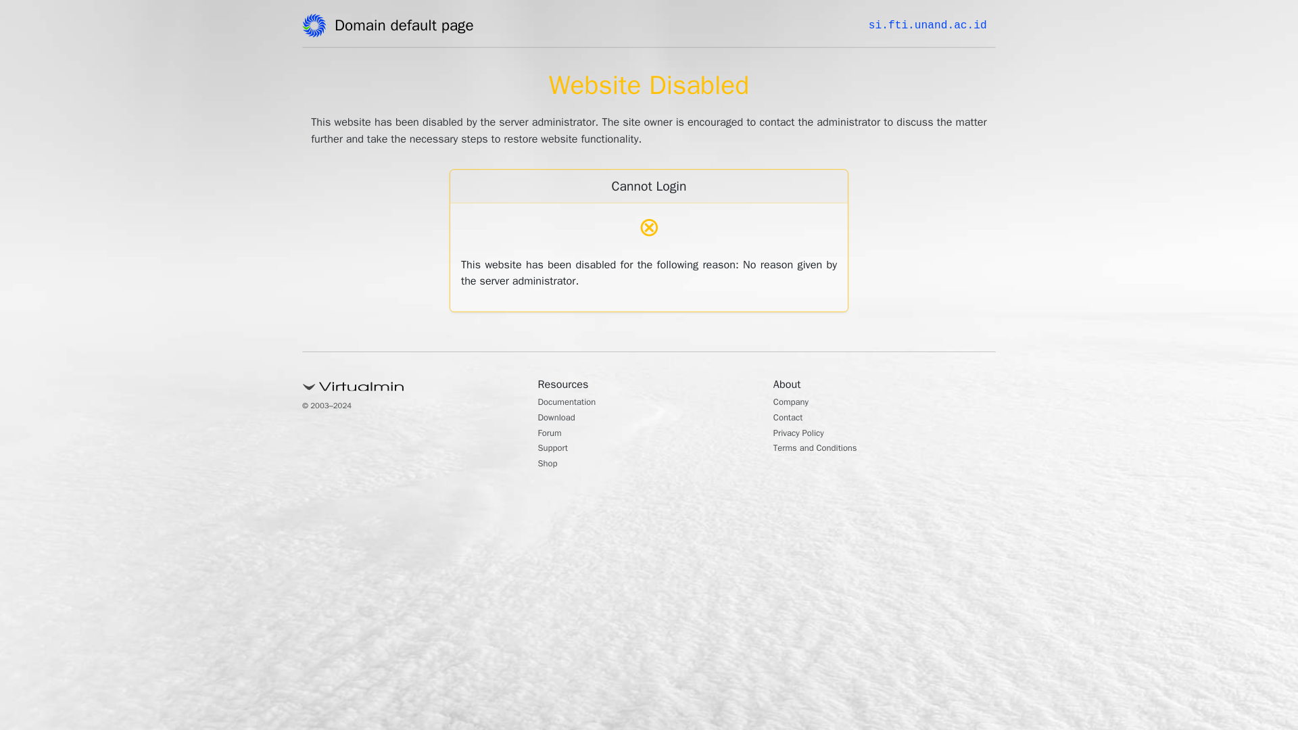 The height and width of the screenshot is (730, 1298). What do you see at coordinates (561, 419) in the screenshot?
I see `Download` at bounding box center [561, 419].